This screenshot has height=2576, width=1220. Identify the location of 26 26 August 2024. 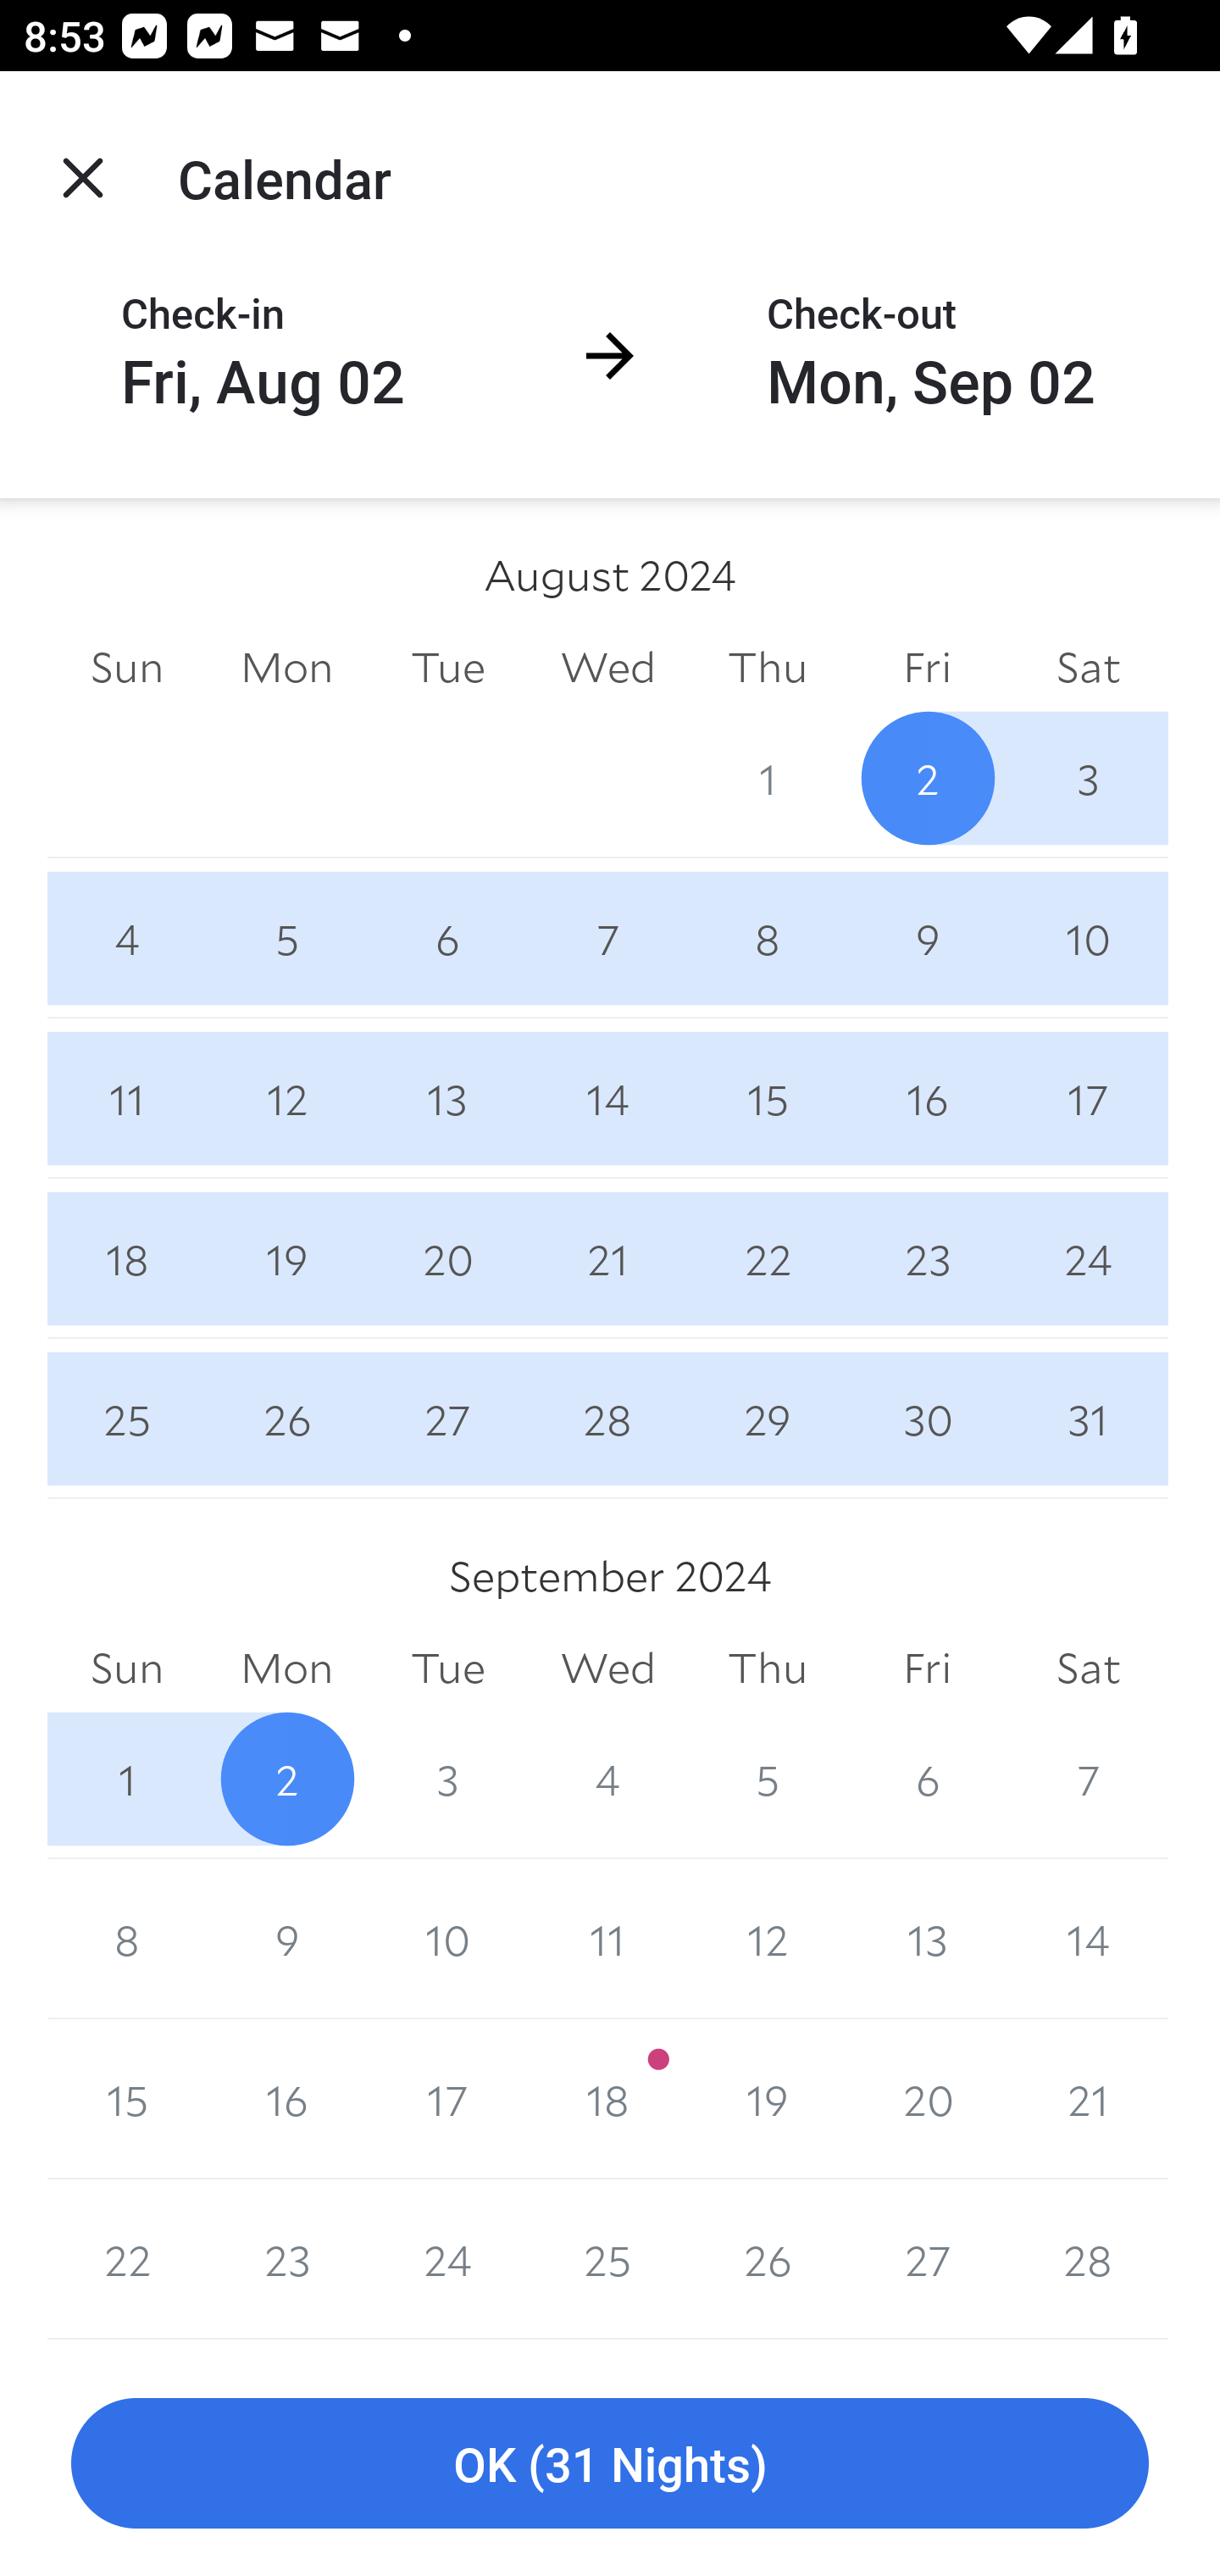
(286, 1418).